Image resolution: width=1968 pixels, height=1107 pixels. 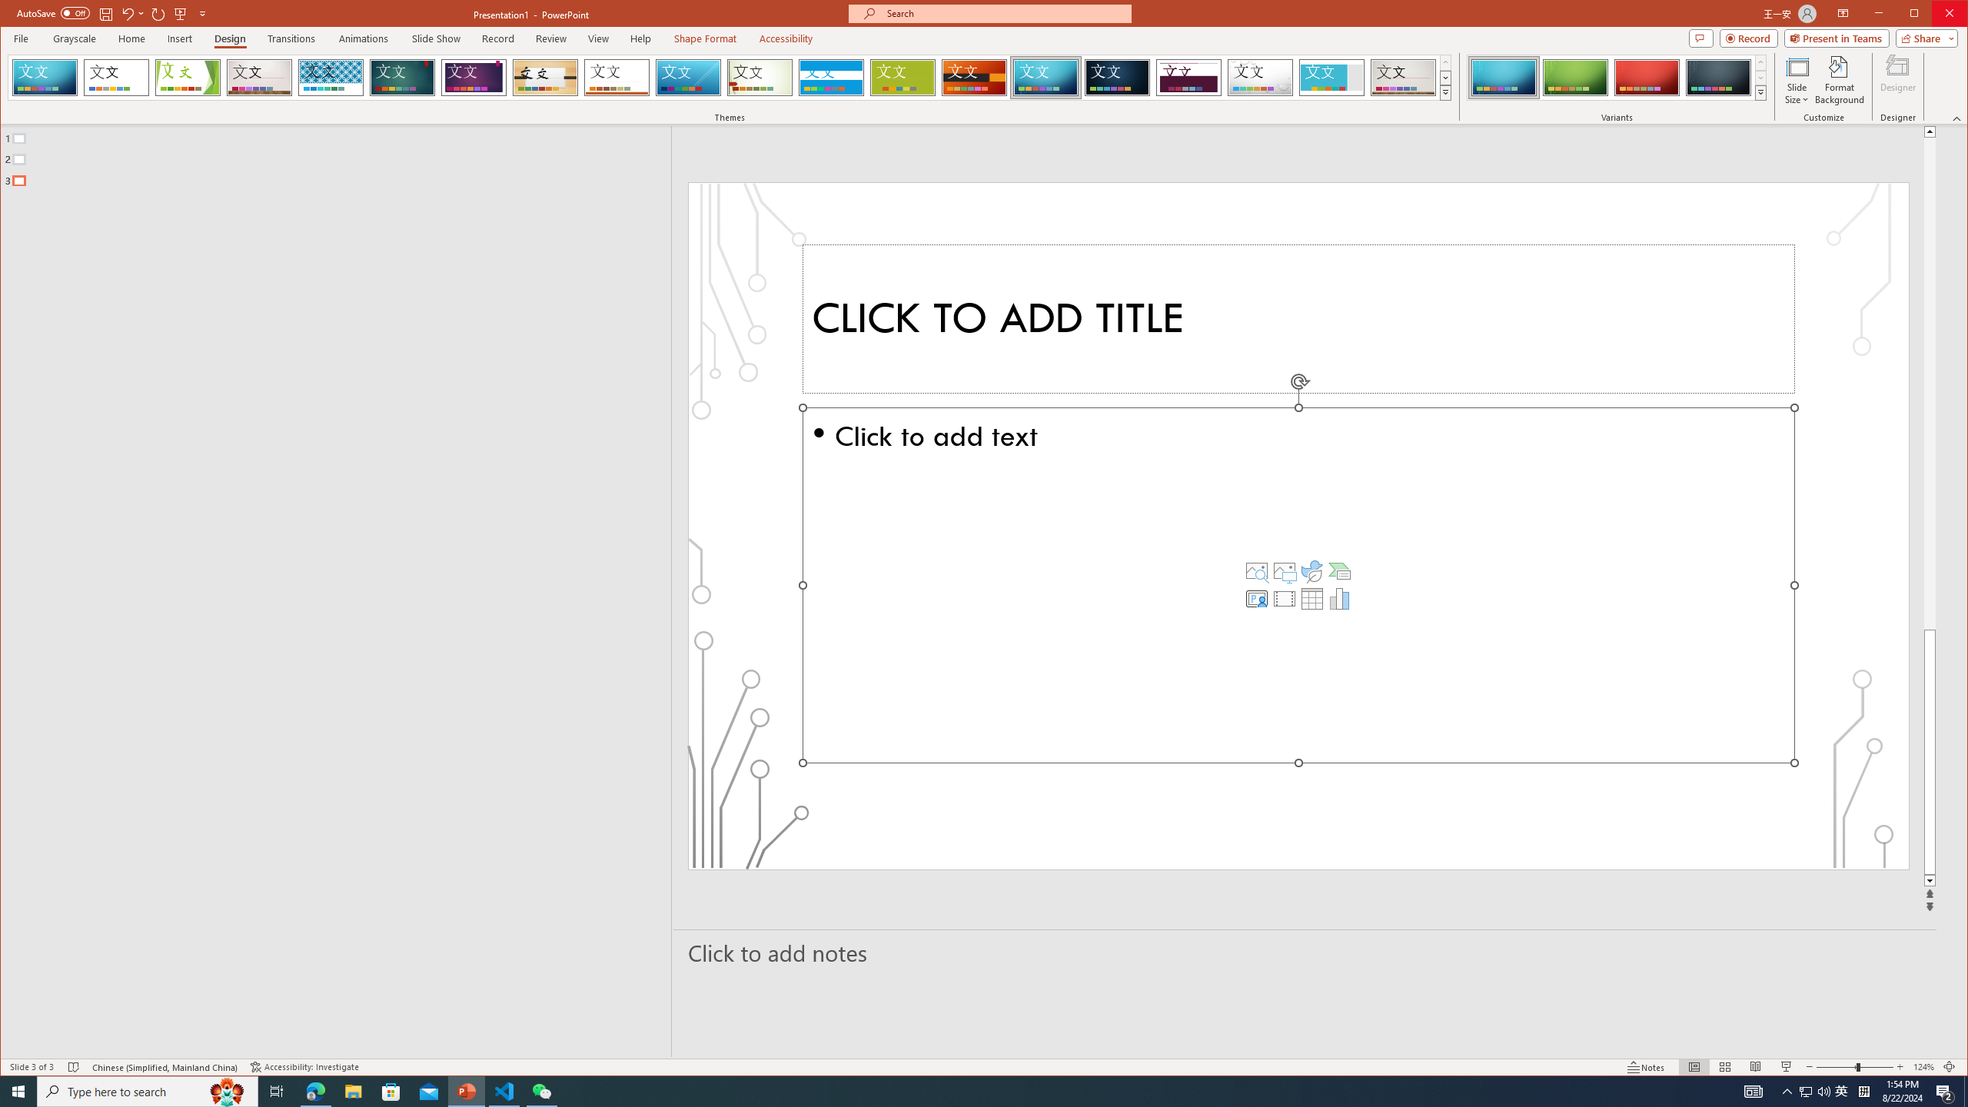 I want to click on Tray Input Indicator - Chinese (Simplified, China), so click(x=1863, y=1092).